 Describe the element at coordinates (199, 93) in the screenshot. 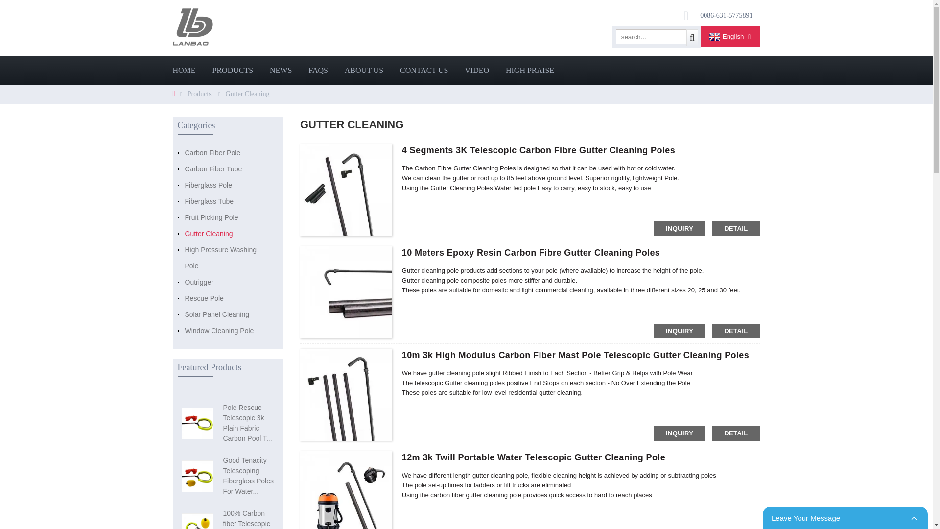

I see `Products` at that location.